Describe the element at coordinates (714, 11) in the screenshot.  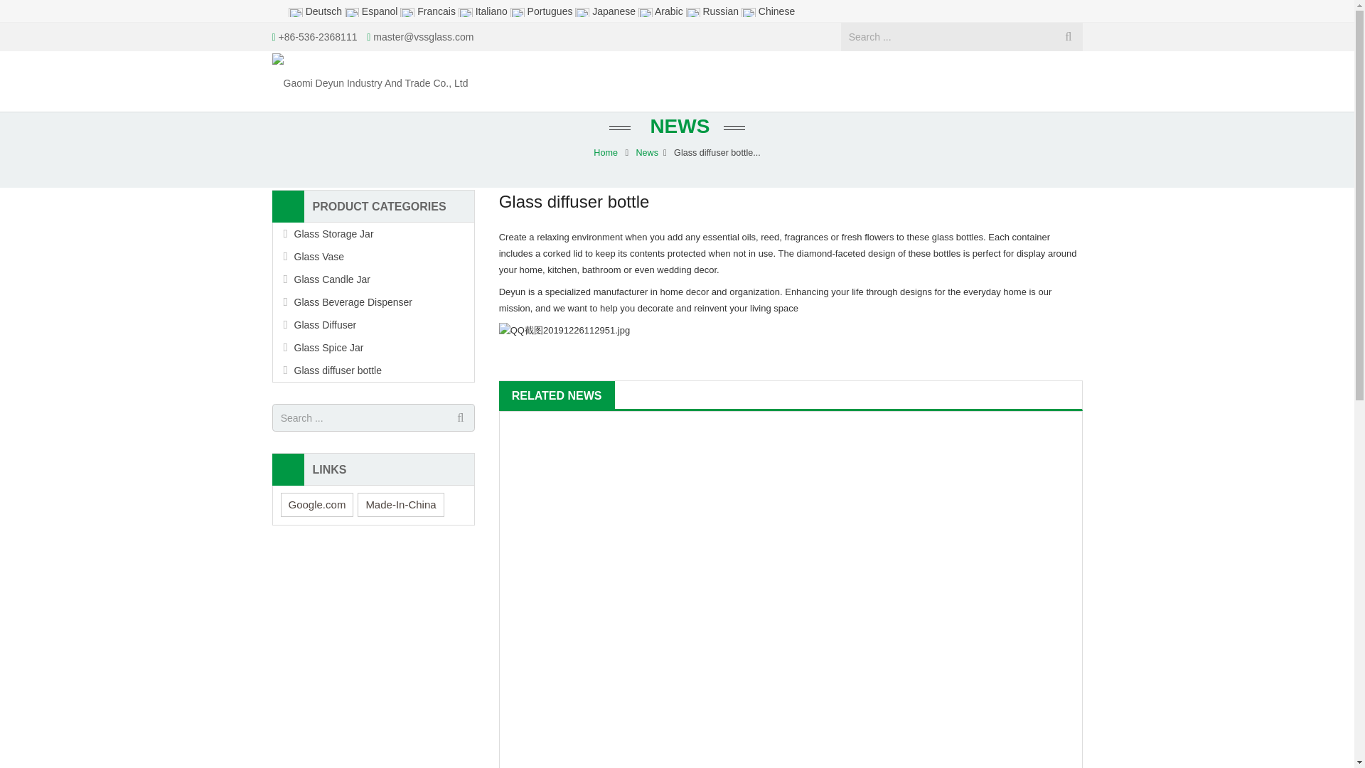
I see `Russian` at that location.